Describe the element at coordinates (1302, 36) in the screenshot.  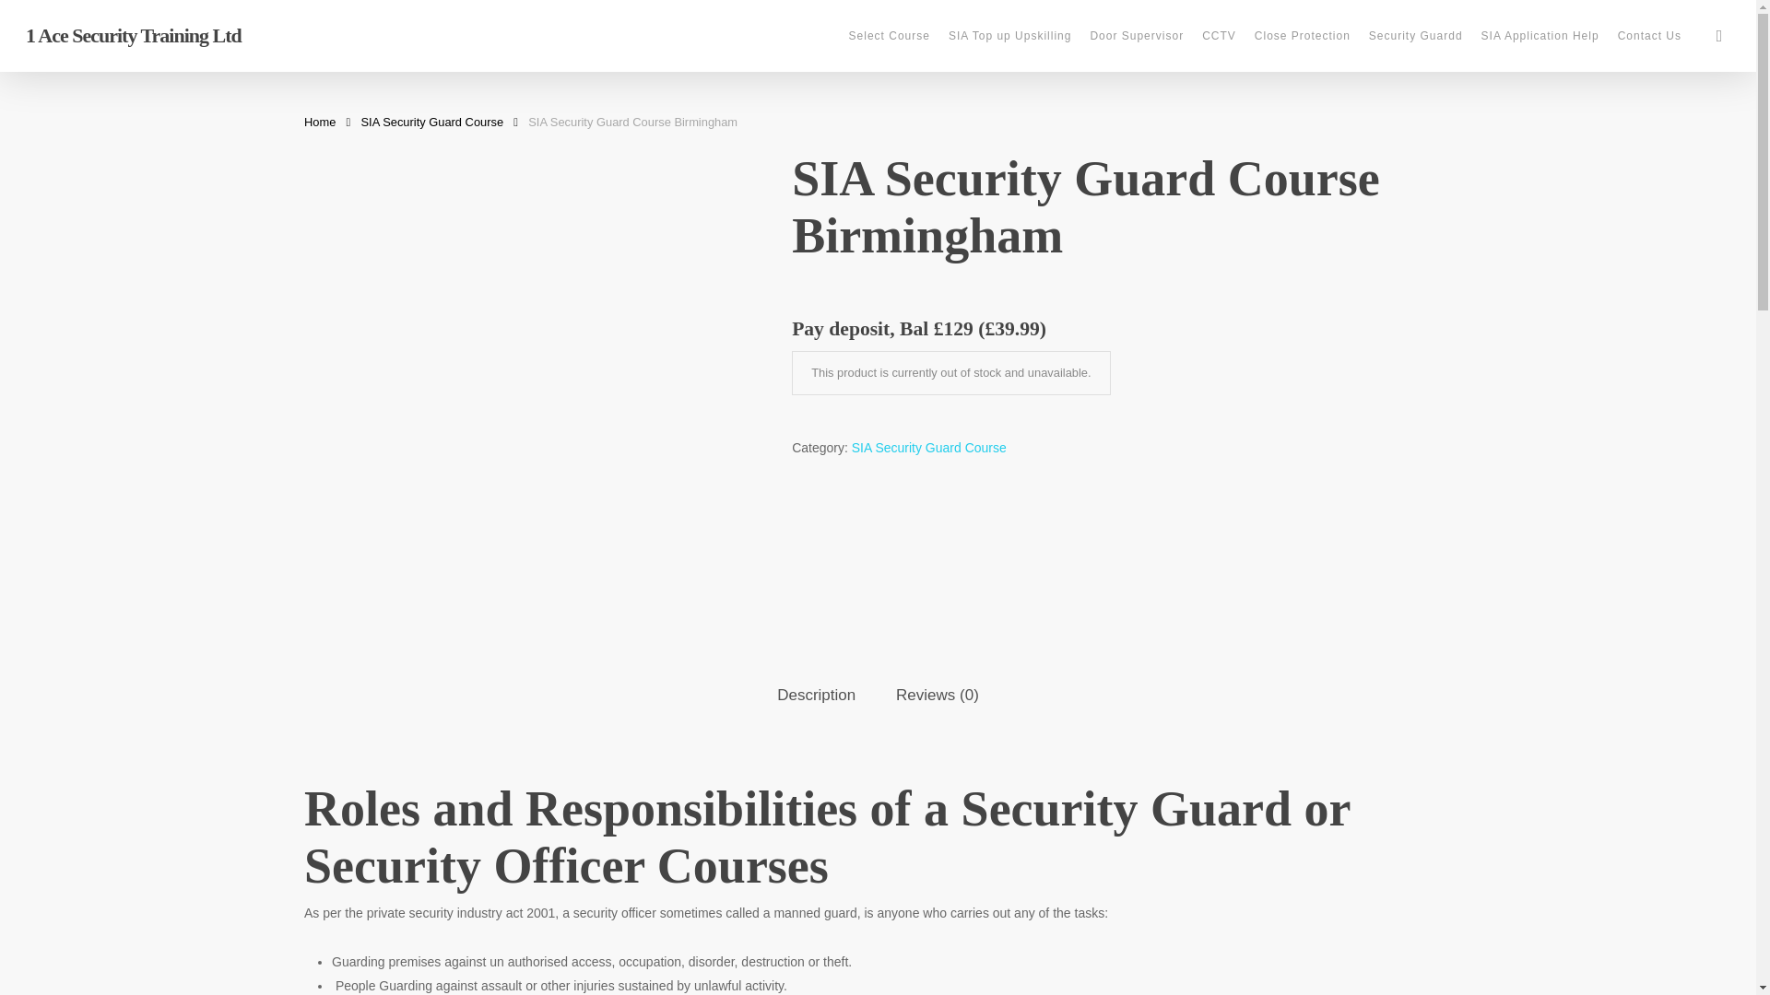
I see `Close Protection` at that location.